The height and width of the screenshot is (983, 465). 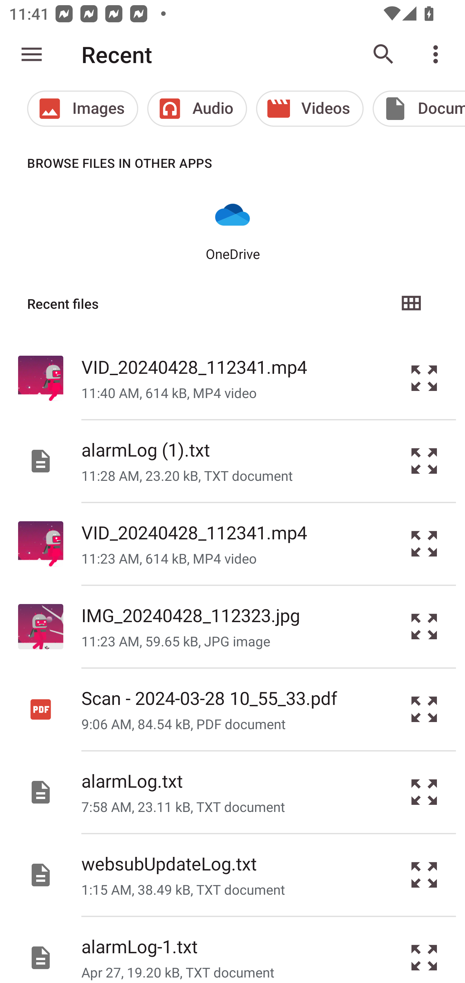 What do you see at coordinates (424, 875) in the screenshot?
I see `Preview the file websubUpdateLog.txt` at bounding box center [424, 875].